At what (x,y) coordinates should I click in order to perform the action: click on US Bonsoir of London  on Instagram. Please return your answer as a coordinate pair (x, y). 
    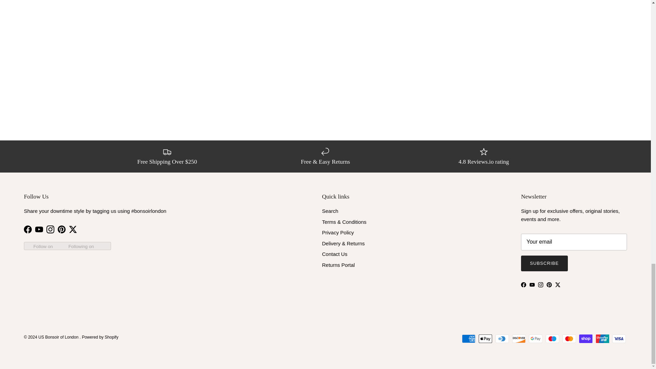
    Looking at the image, I should click on (51, 229).